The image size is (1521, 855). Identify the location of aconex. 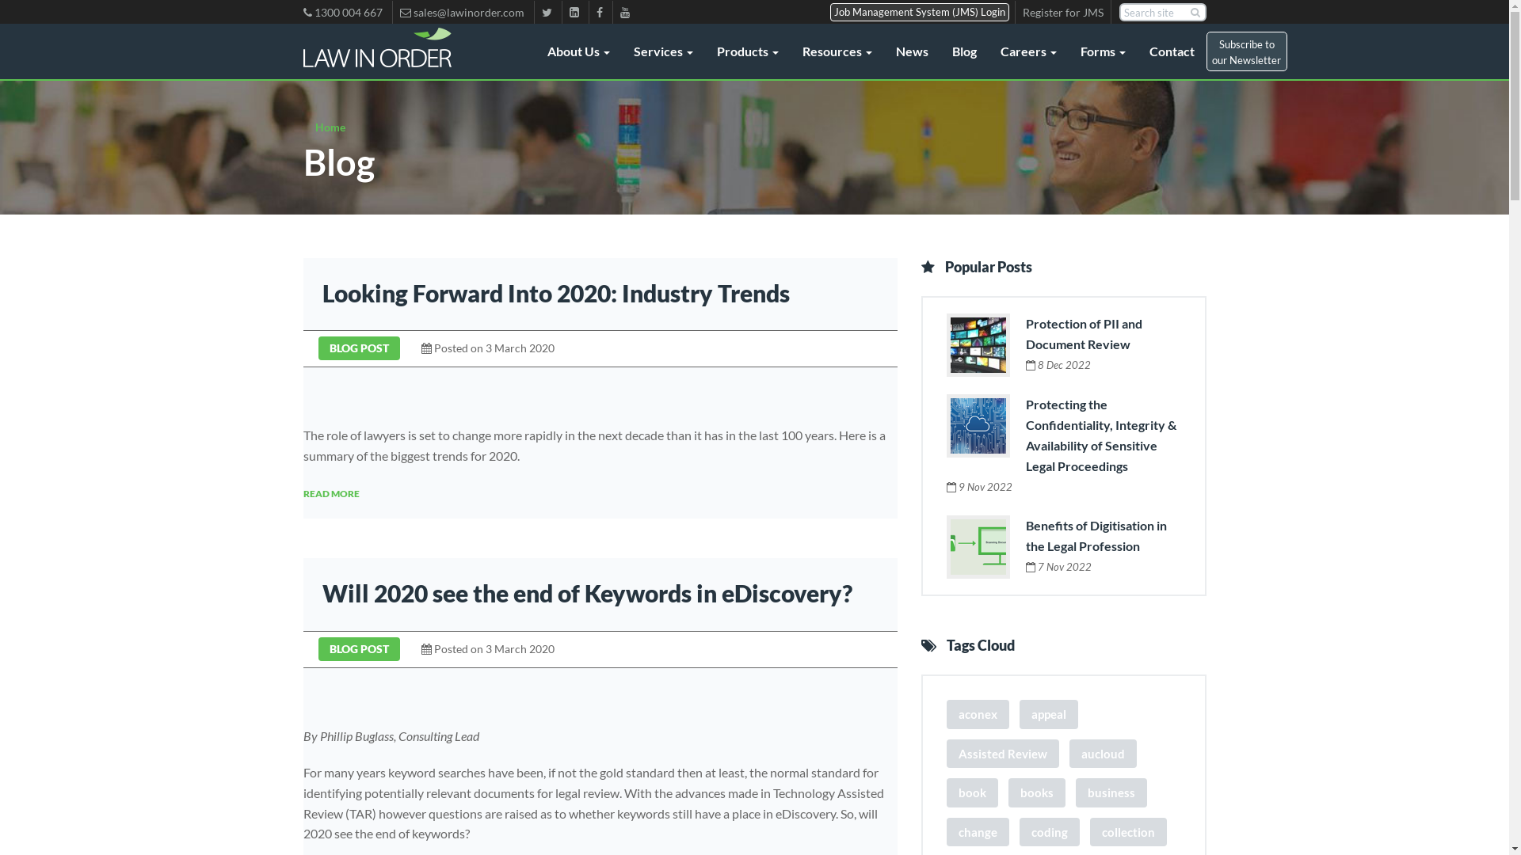
(978, 714).